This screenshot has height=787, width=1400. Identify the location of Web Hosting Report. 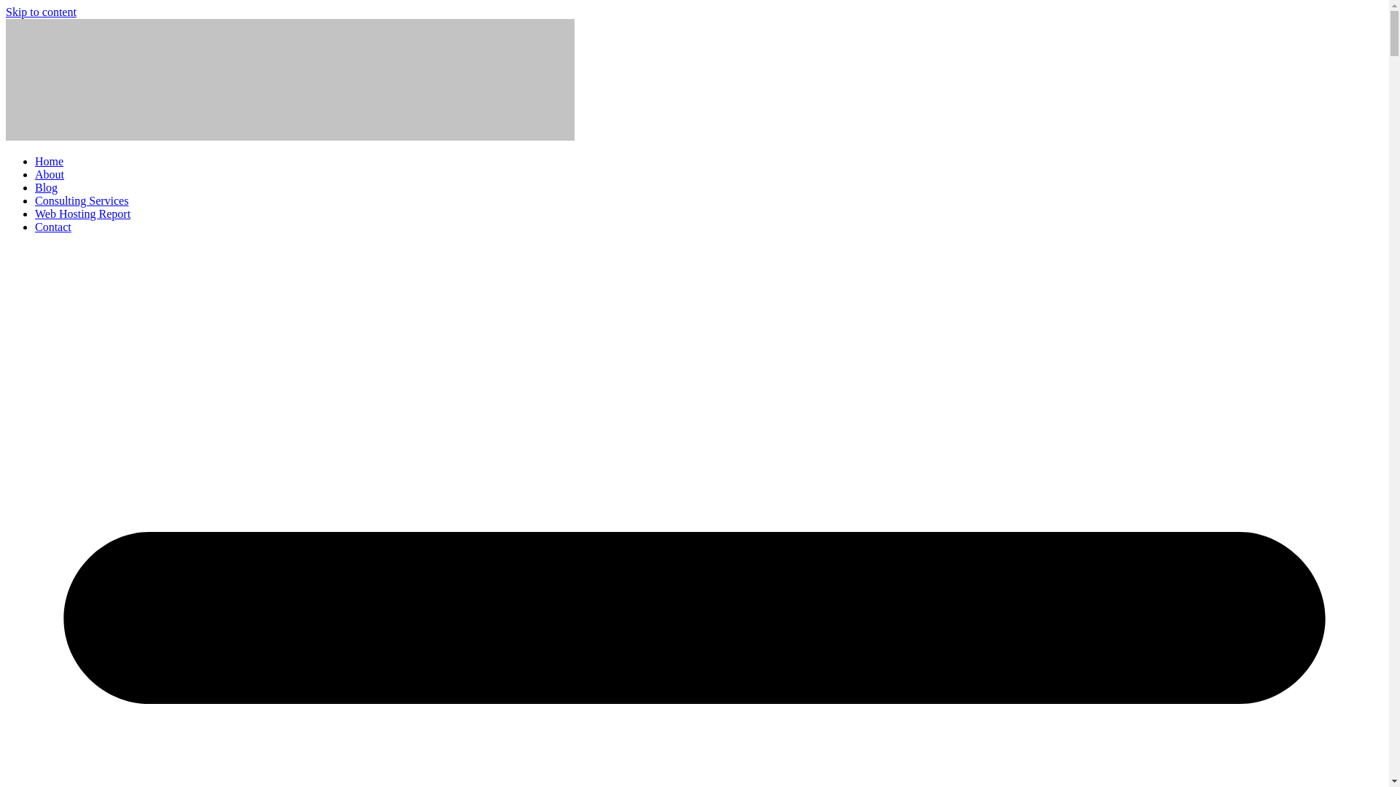
(82, 214).